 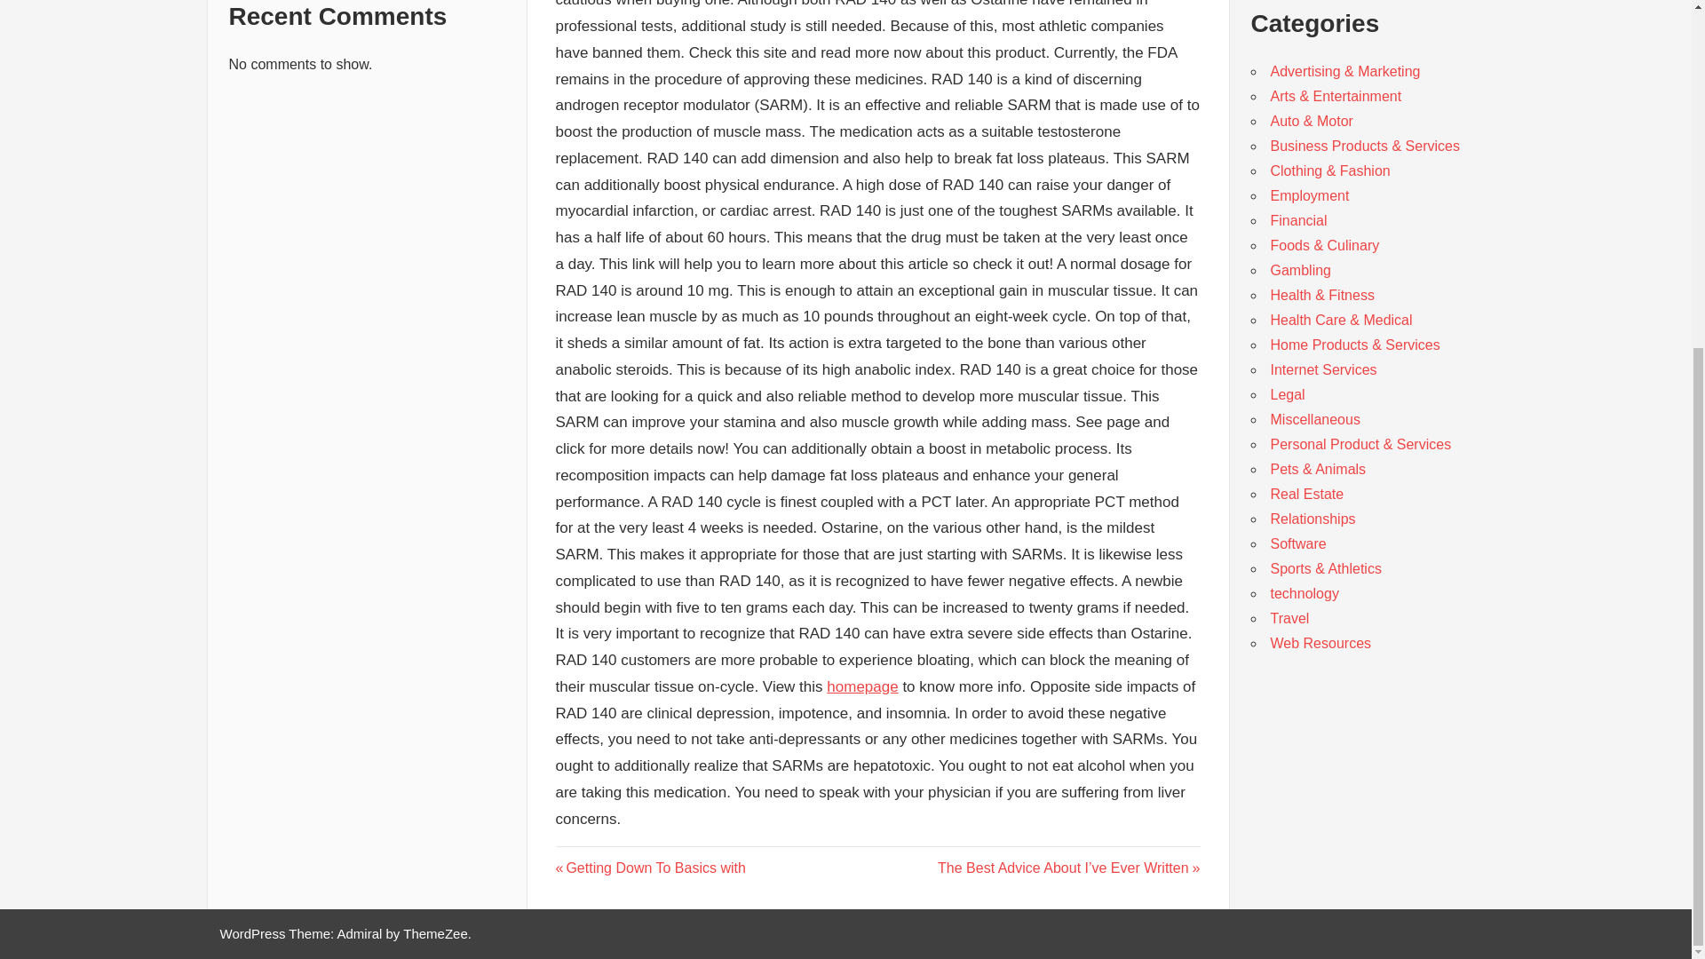 I want to click on Internet Services, so click(x=1323, y=369).